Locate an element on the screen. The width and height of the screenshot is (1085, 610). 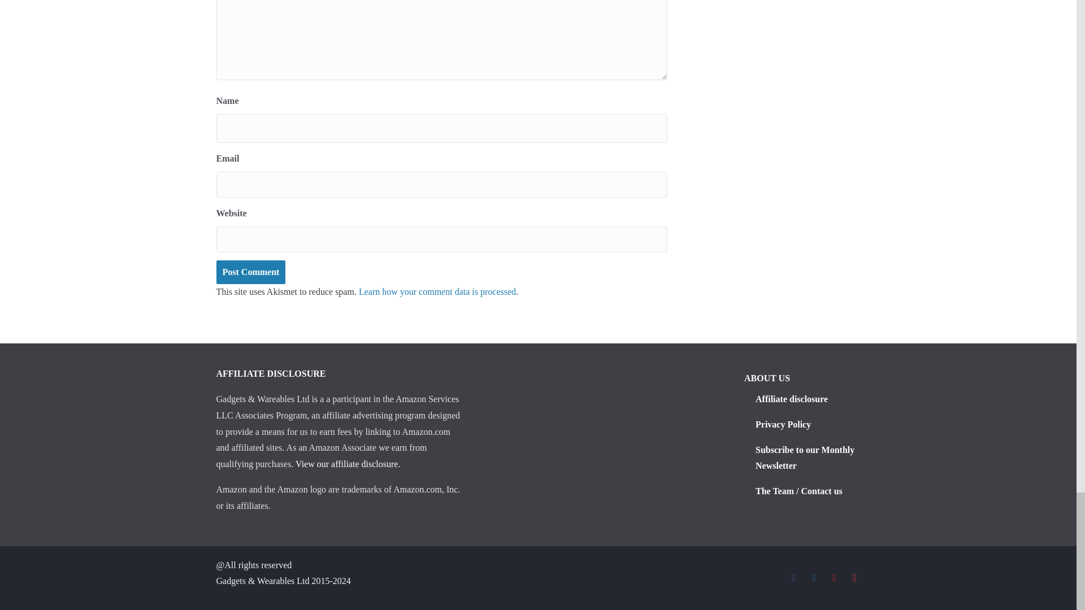
Post Comment is located at coordinates (250, 272).